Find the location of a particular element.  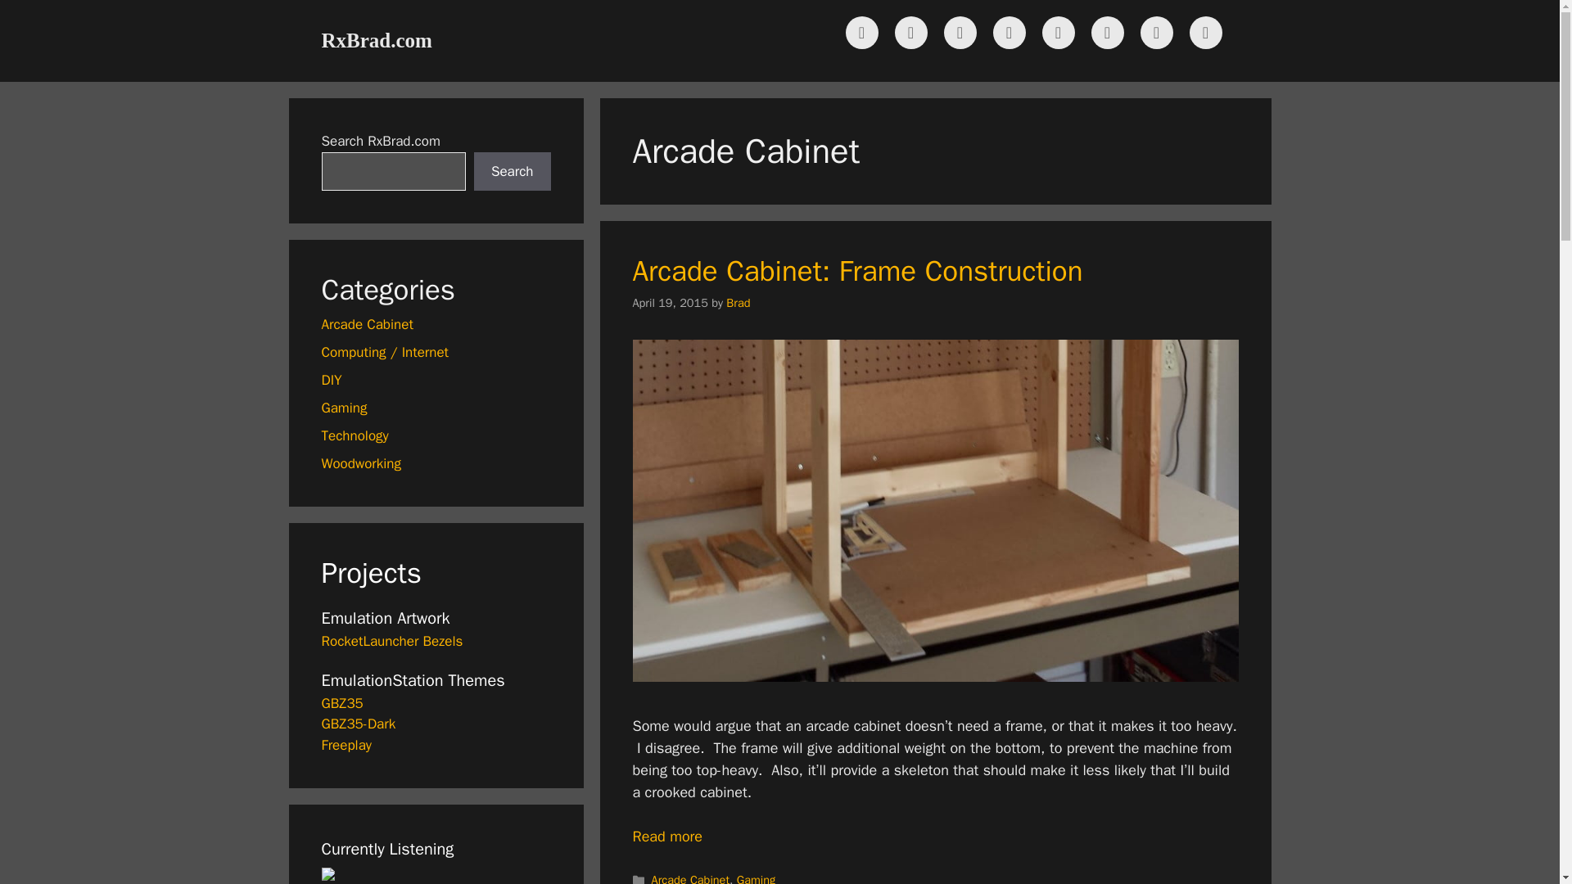

Read more is located at coordinates (666, 836).